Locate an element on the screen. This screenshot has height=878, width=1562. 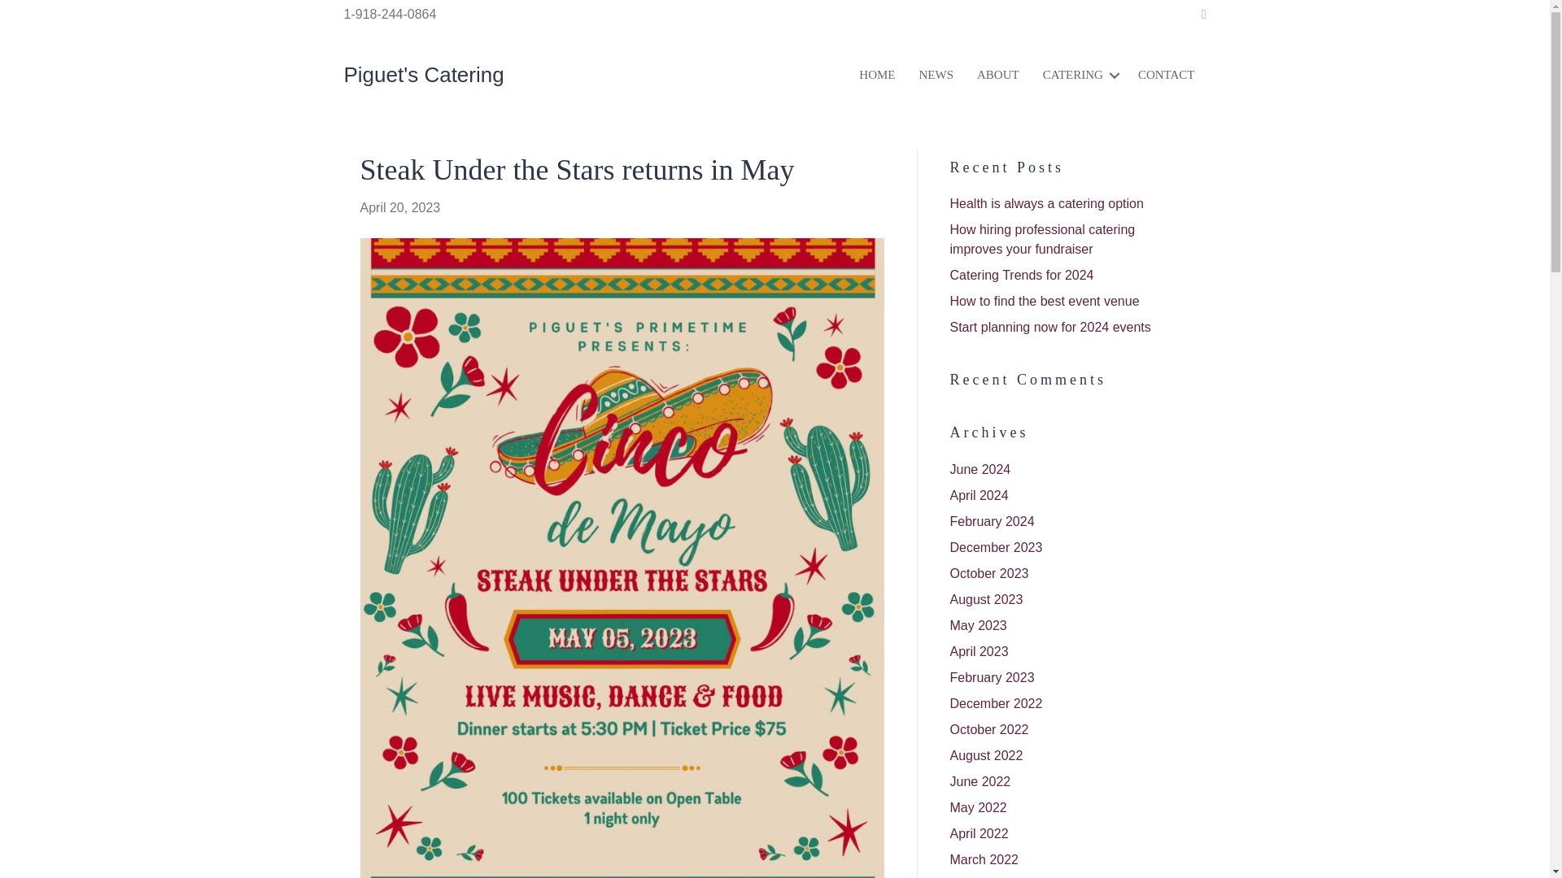
April 2024 is located at coordinates (980, 494).